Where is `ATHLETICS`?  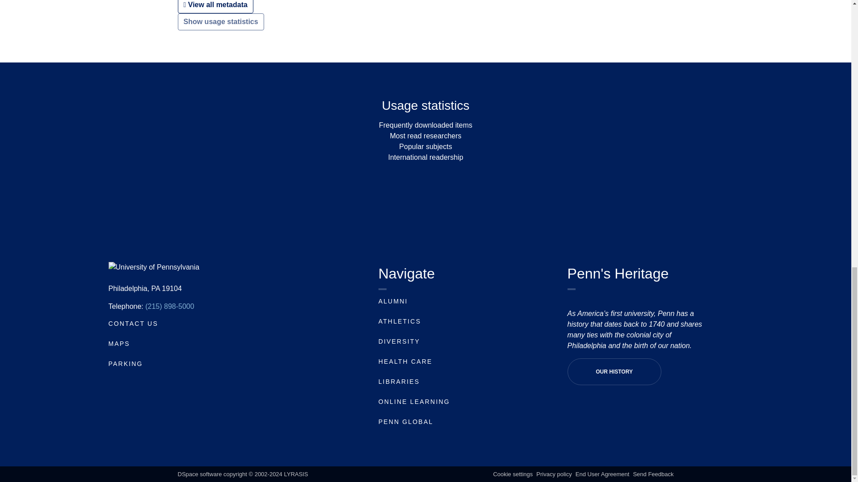 ATHLETICS is located at coordinates (400, 321).